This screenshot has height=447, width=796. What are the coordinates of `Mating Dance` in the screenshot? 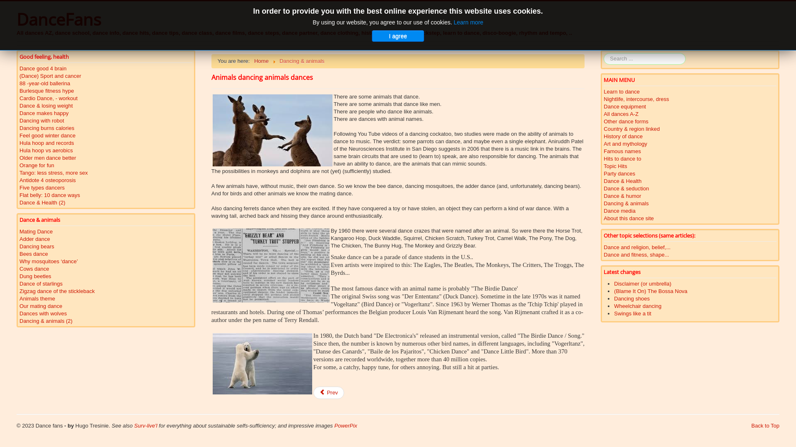 It's located at (106, 232).